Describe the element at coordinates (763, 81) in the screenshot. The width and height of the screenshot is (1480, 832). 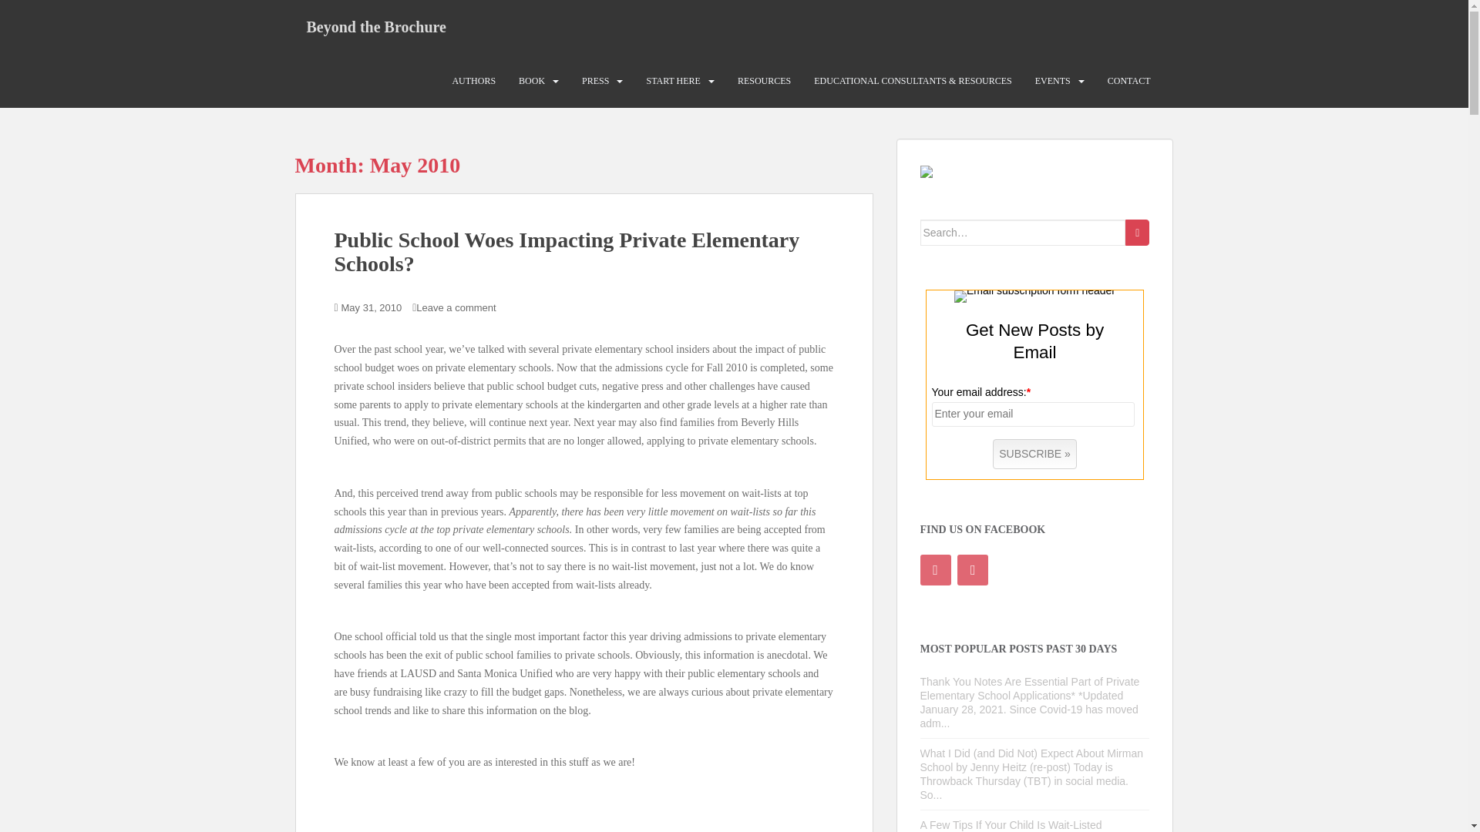
I see `RESOURCES` at that location.